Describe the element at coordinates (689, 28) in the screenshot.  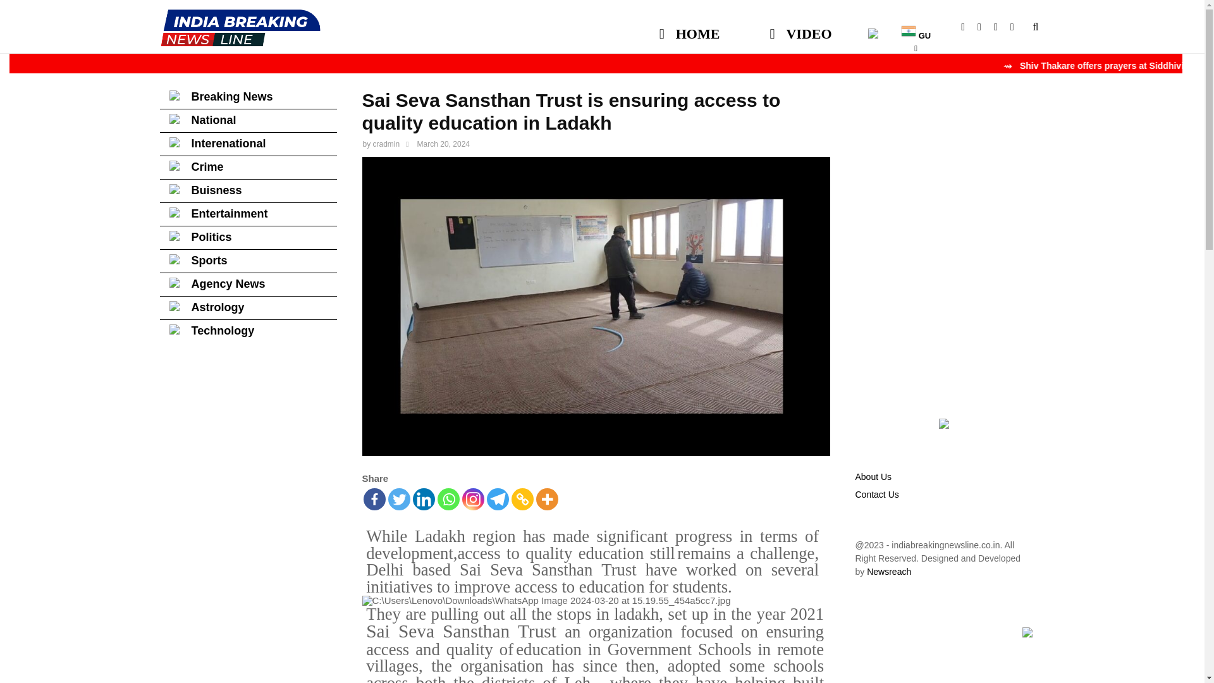
I see `HOME` at that location.